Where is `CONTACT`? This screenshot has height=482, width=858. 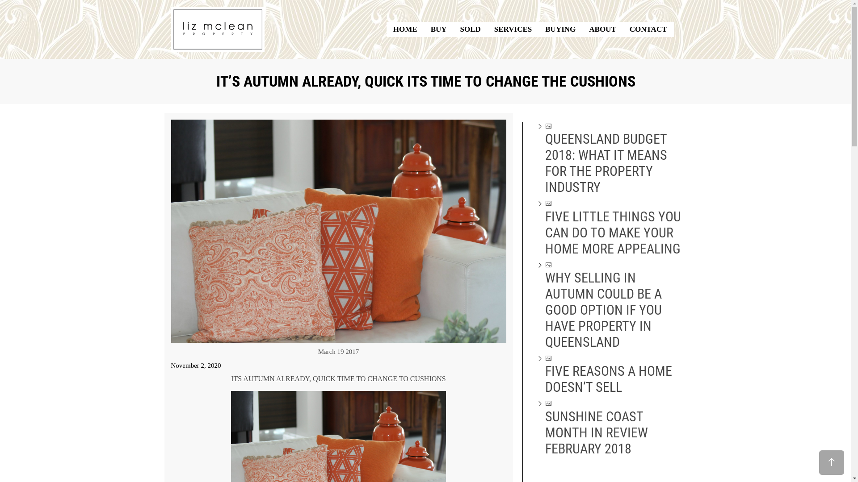
CONTACT is located at coordinates (648, 29).